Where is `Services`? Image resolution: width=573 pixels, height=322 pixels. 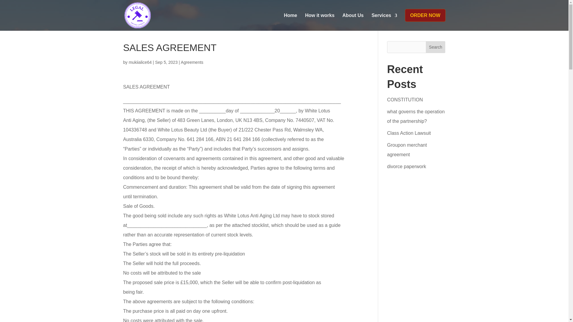
Services is located at coordinates (384, 20).